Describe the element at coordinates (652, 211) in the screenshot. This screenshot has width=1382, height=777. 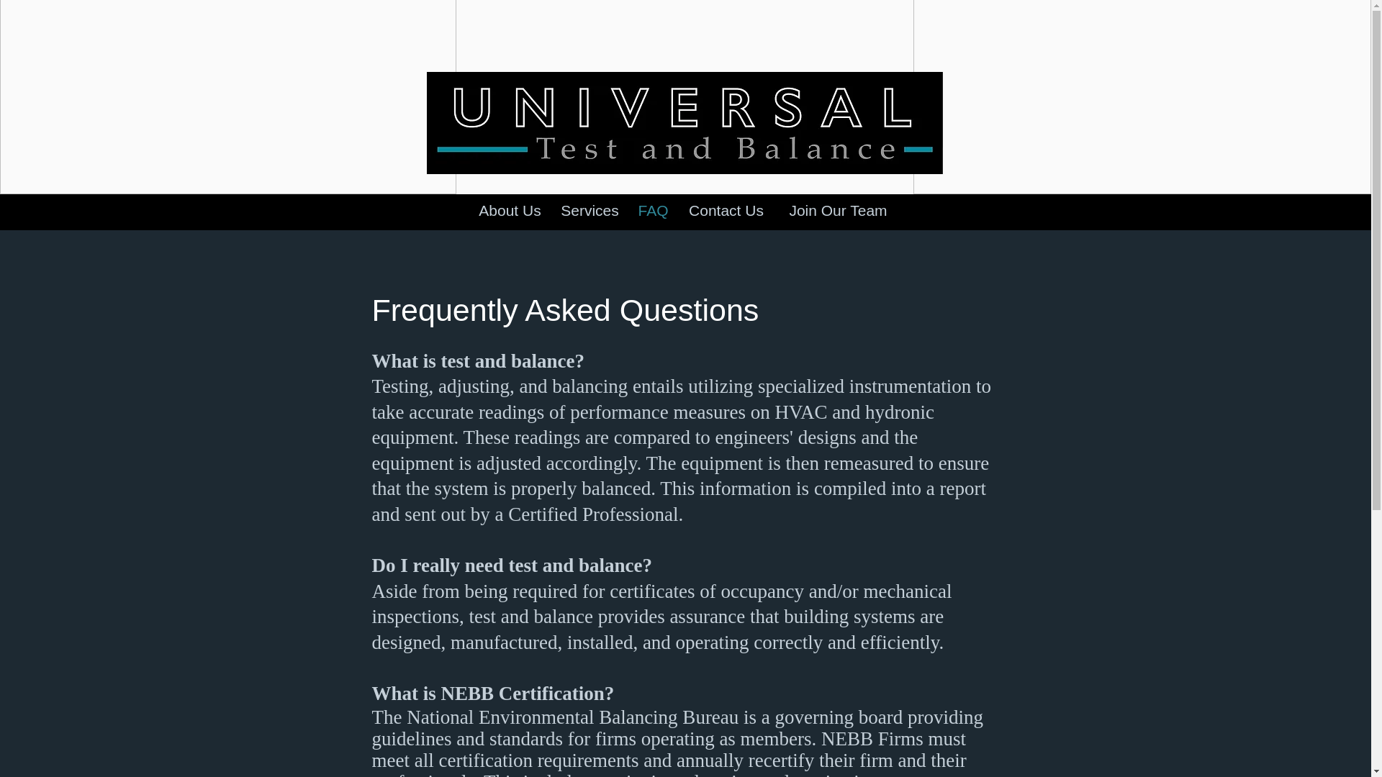
I see `FAQ` at that location.